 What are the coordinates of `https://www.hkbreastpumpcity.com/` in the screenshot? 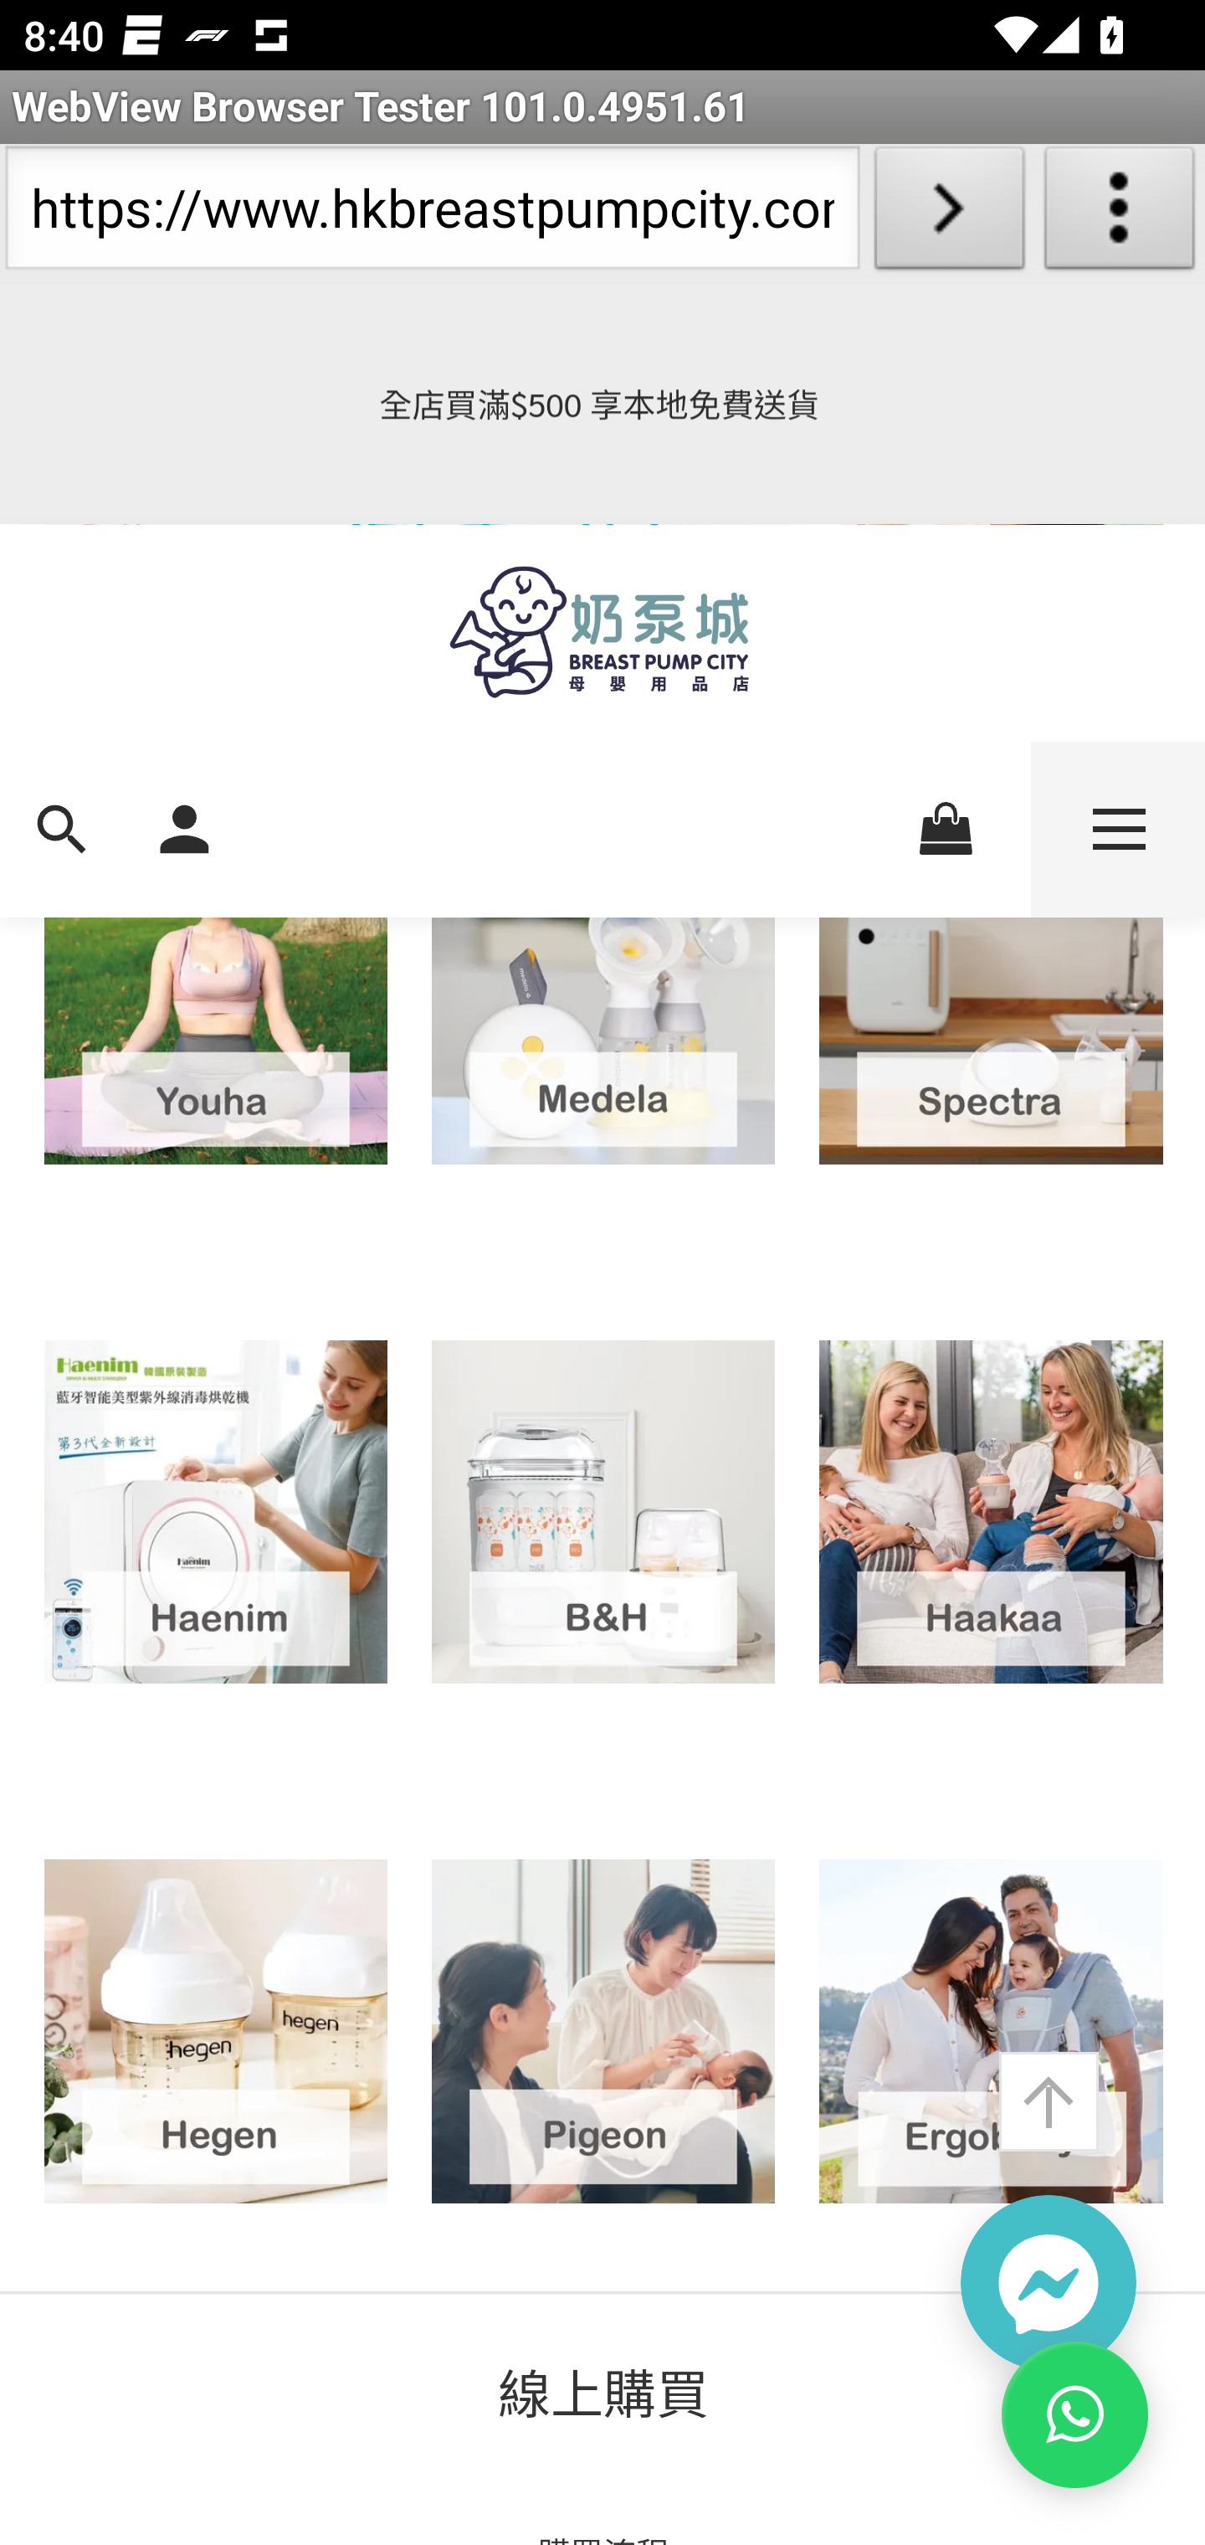 It's located at (432, 214).